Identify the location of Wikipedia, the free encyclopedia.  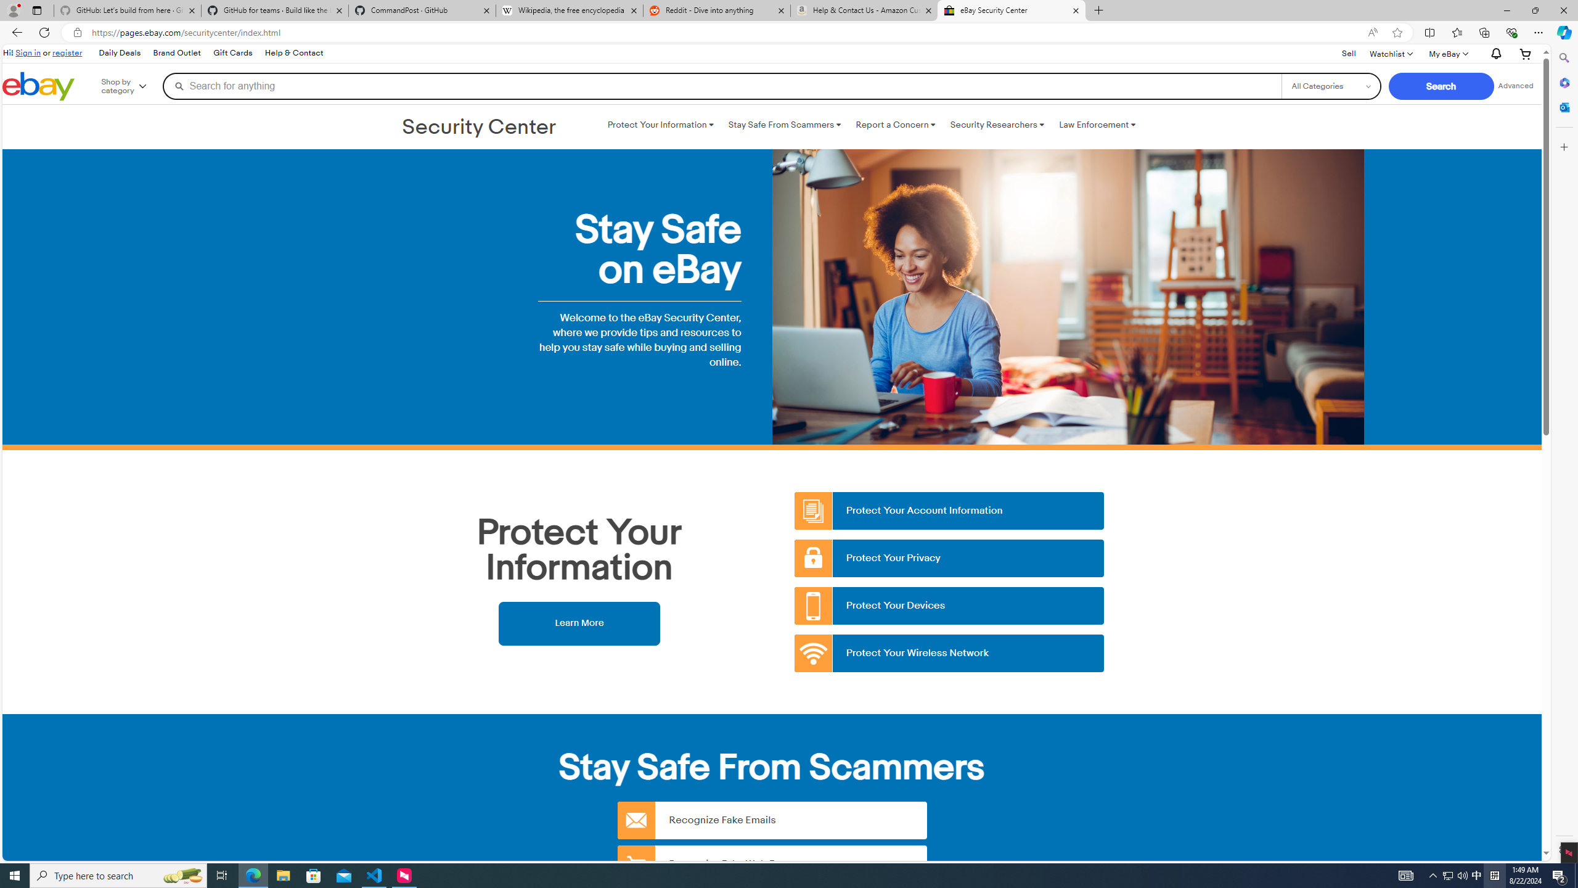
(570, 10).